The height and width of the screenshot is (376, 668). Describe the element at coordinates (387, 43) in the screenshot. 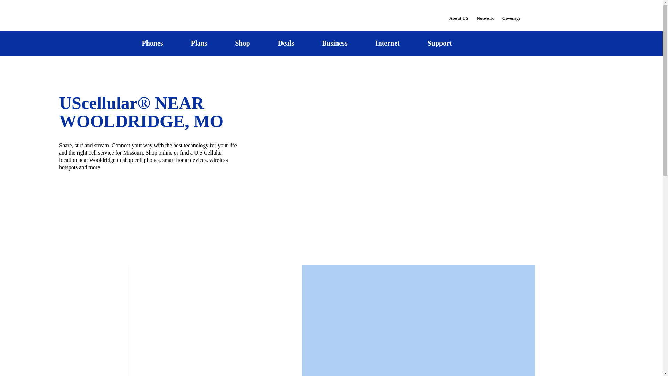

I see `Internet` at that location.